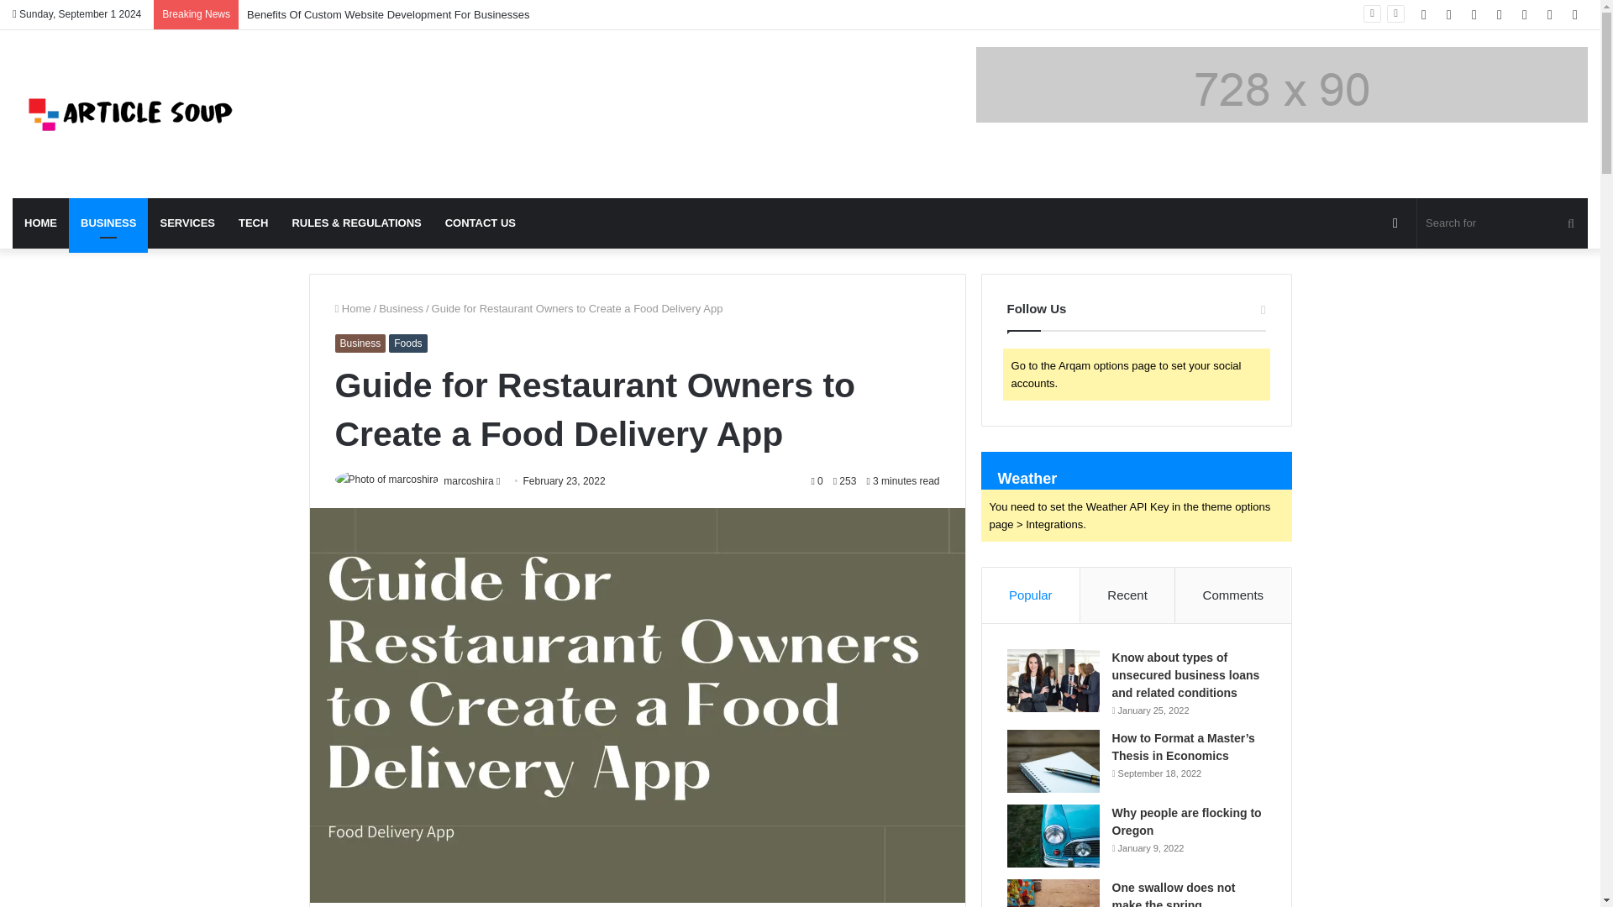 Image resolution: width=1613 pixels, height=907 pixels. What do you see at coordinates (40, 223) in the screenshot?
I see `HOME` at bounding box center [40, 223].